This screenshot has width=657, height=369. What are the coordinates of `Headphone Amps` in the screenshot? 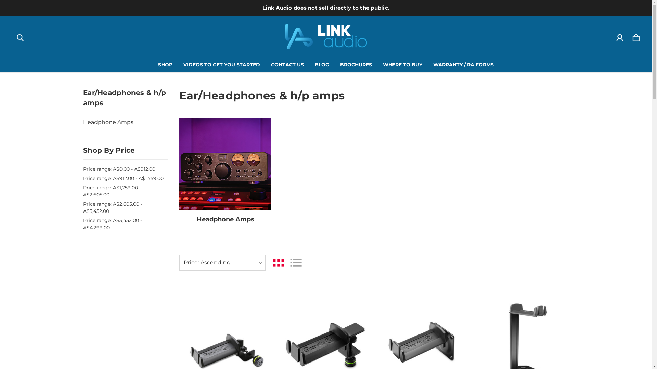 It's located at (226, 219).